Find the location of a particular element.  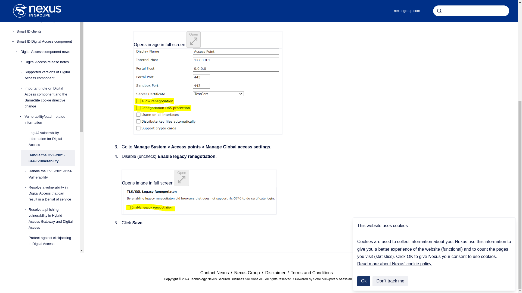

Handle the CVE-2021-3156 Vulnerability is located at coordinates (52, 65).